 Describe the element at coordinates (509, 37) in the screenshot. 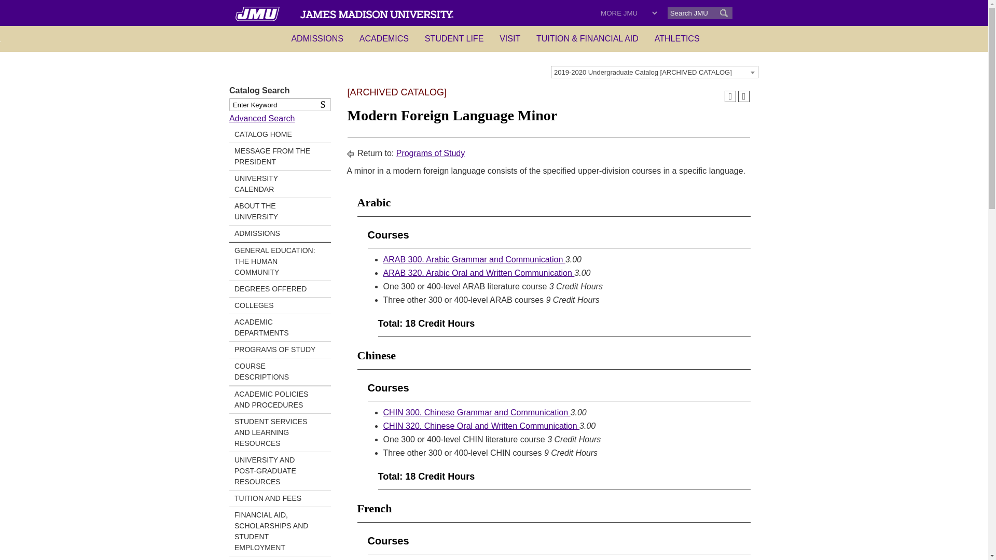

I see `VISIT` at that location.